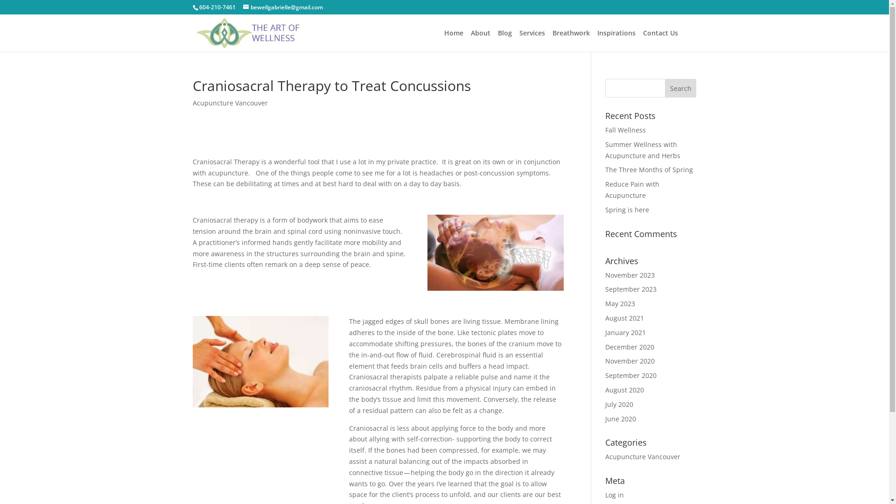 This screenshot has height=504, width=896. What do you see at coordinates (649, 170) in the screenshot?
I see `The Three Months of Spring` at bounding box center [649, 170].